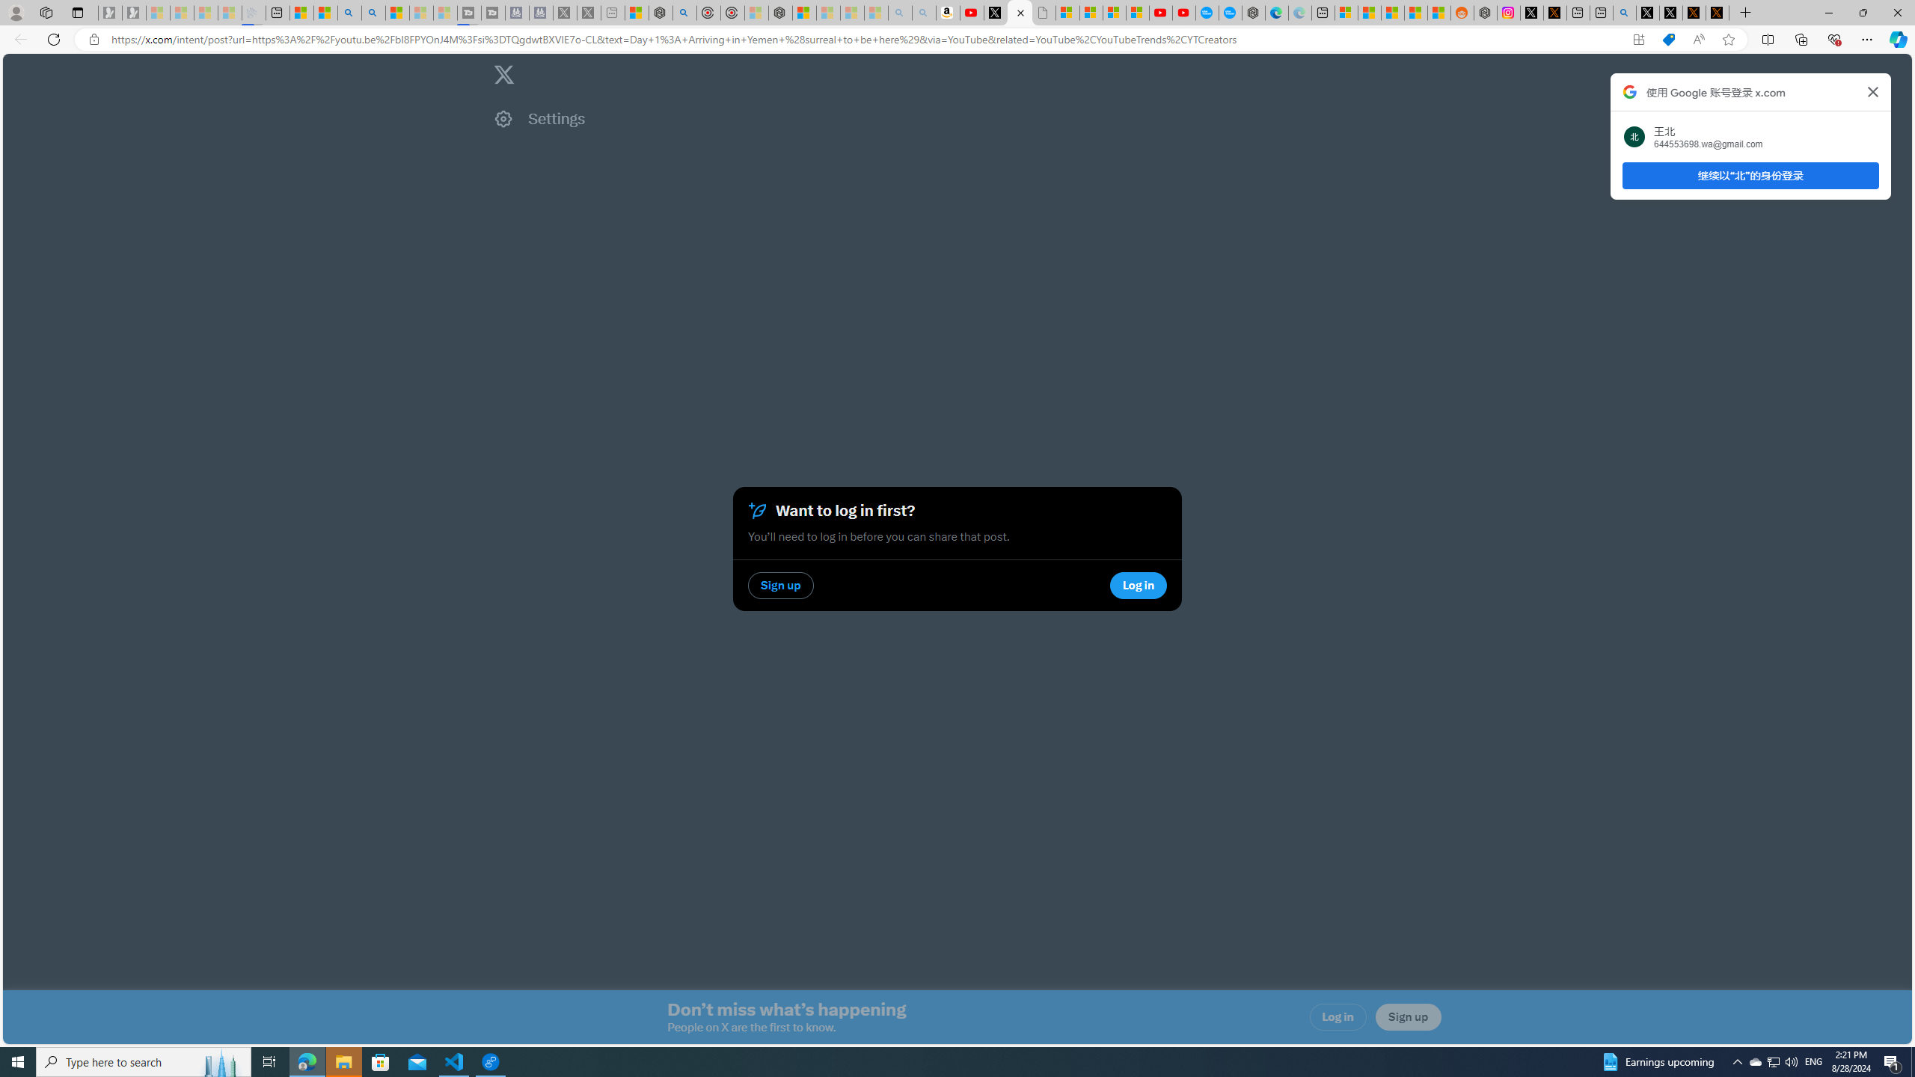 This screenshot has height=1077, width=1915. I want to click on Address and search bar, so click(866, 40).